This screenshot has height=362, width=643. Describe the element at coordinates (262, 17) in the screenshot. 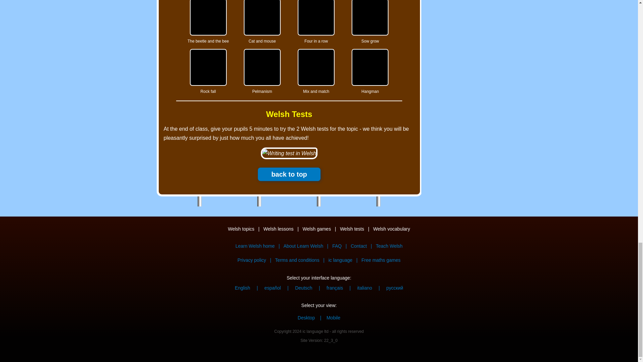

I see `Cat and mouse` at that location.